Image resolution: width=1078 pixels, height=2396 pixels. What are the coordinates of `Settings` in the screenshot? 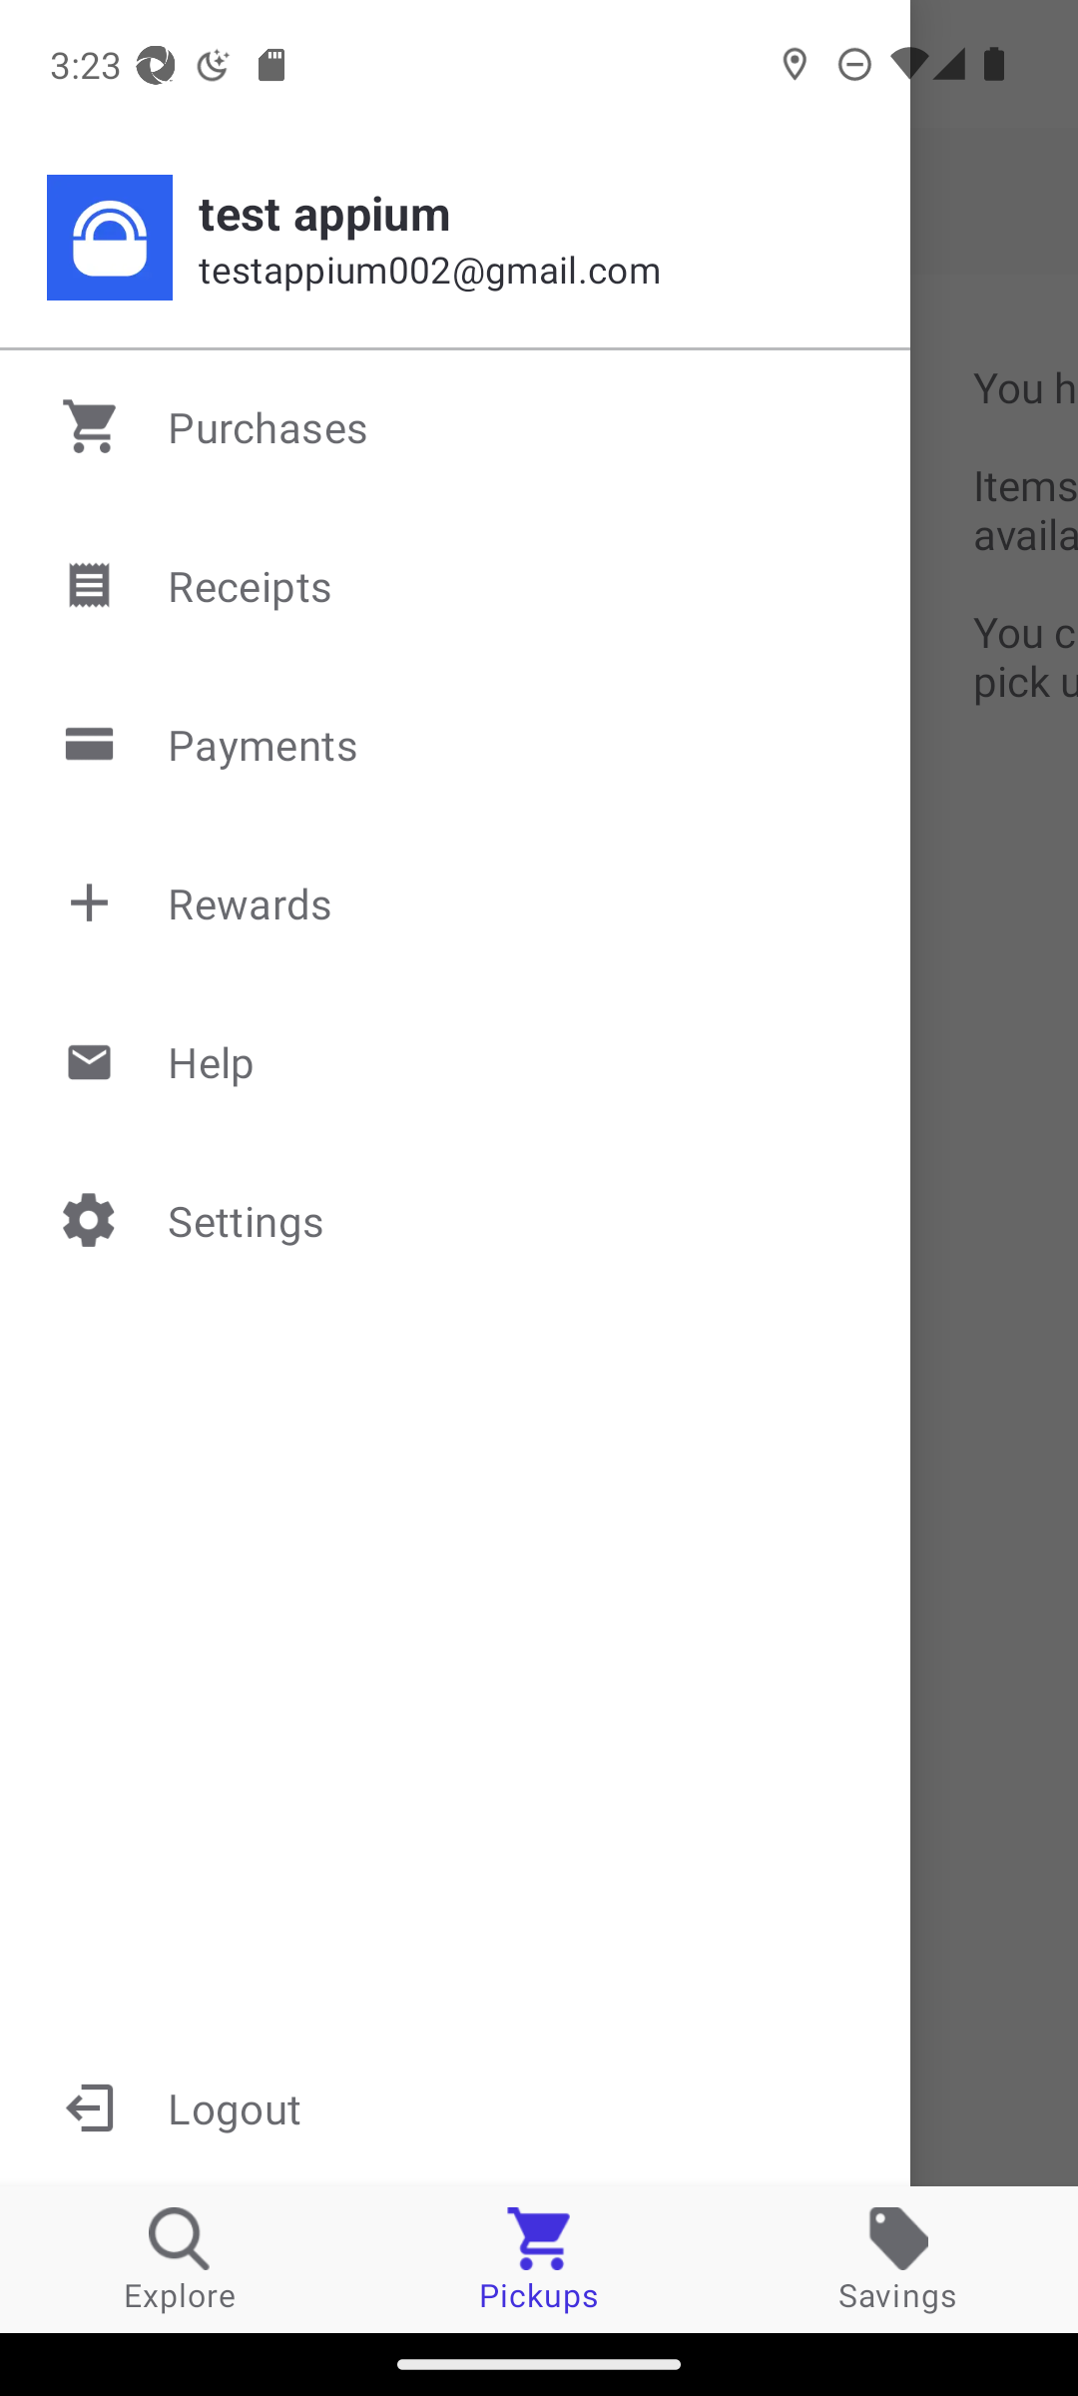 It's located at (457, 1219).